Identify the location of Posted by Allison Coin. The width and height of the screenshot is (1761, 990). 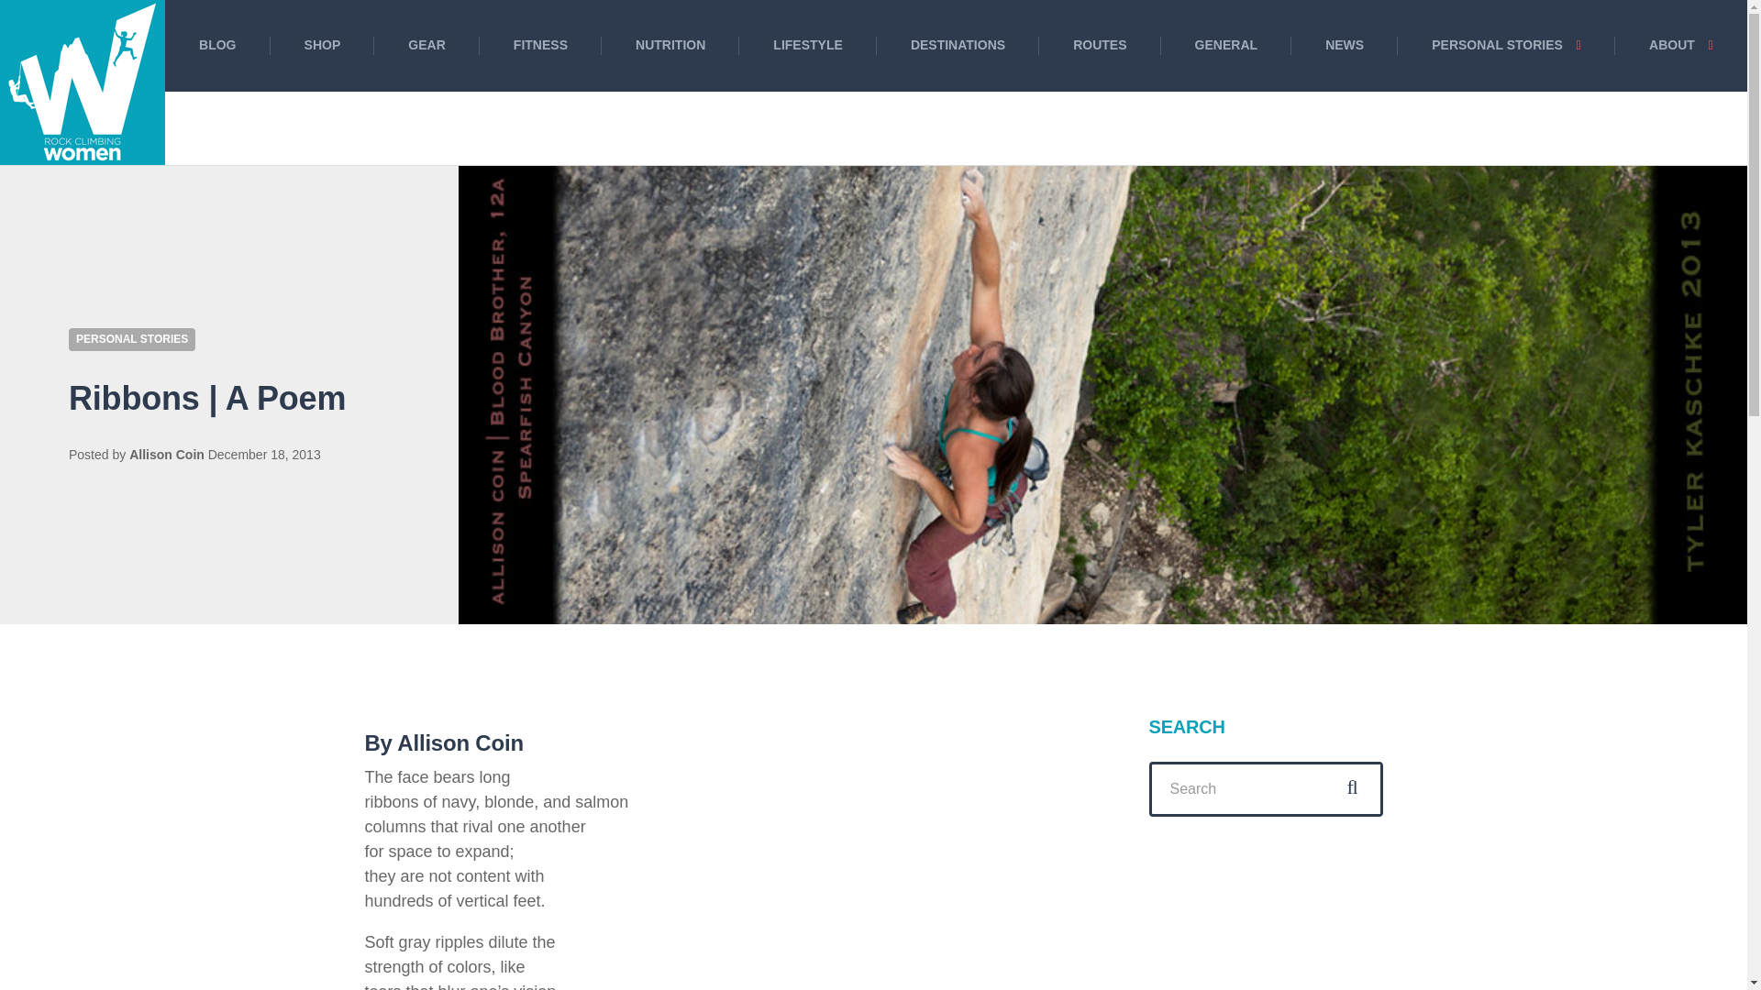
(166, 455).